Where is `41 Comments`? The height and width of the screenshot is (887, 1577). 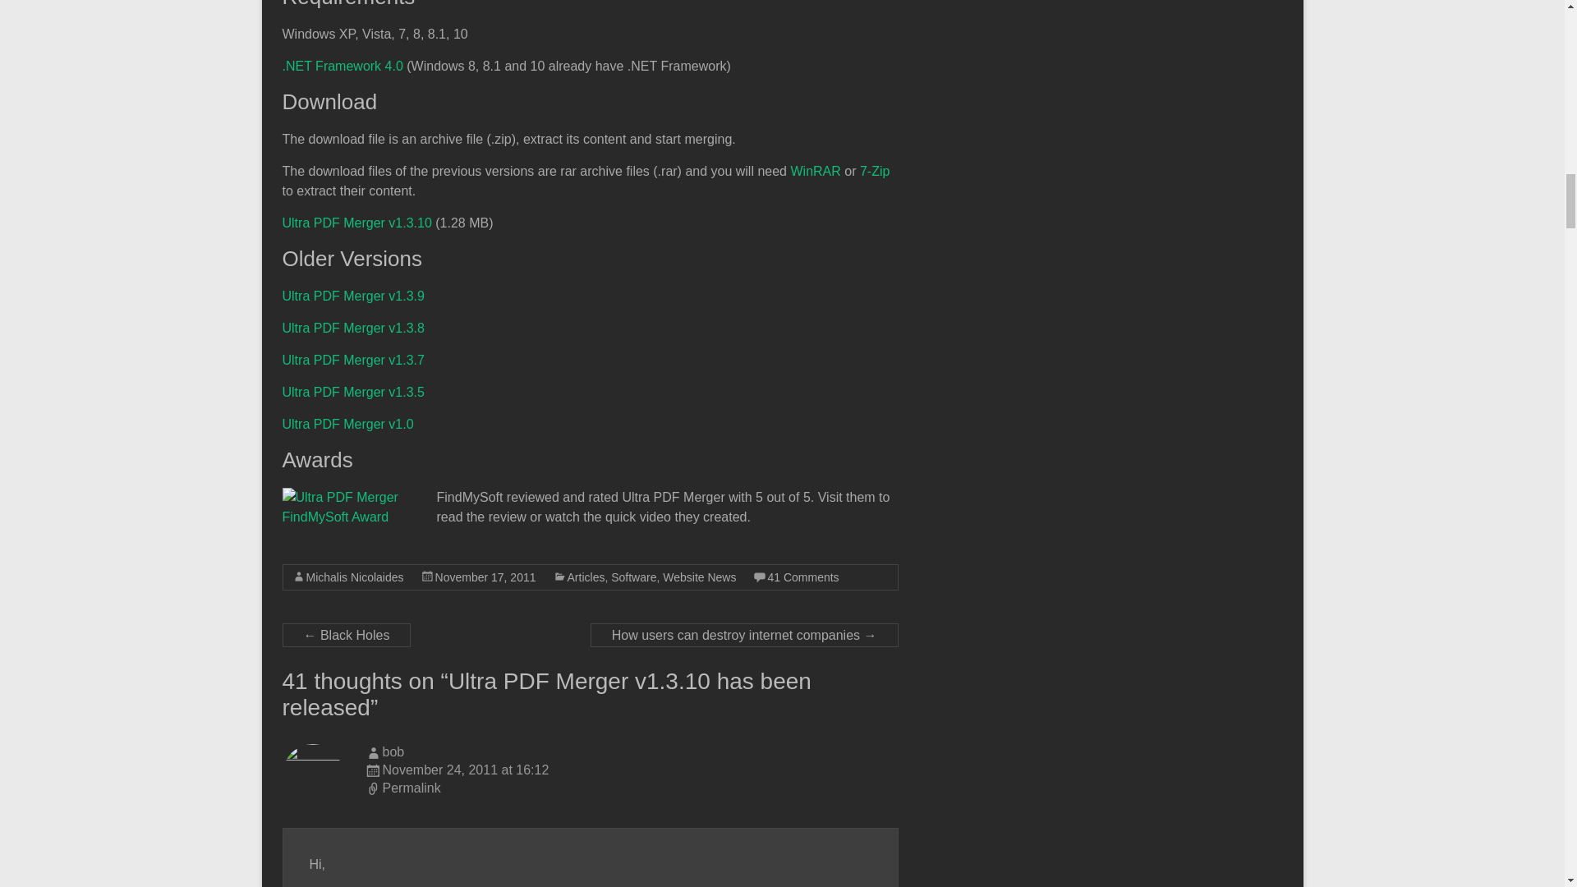
41 Comments is located at coordinates (802, 577).